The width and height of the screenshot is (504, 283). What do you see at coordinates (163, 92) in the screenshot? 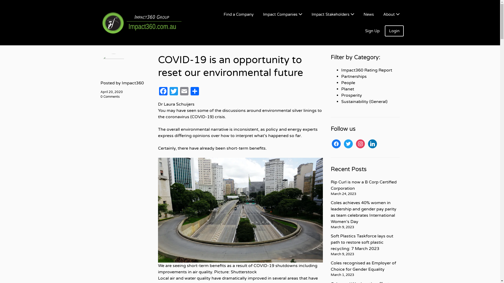
I see `Facebook` at bounding box center [163, 92].